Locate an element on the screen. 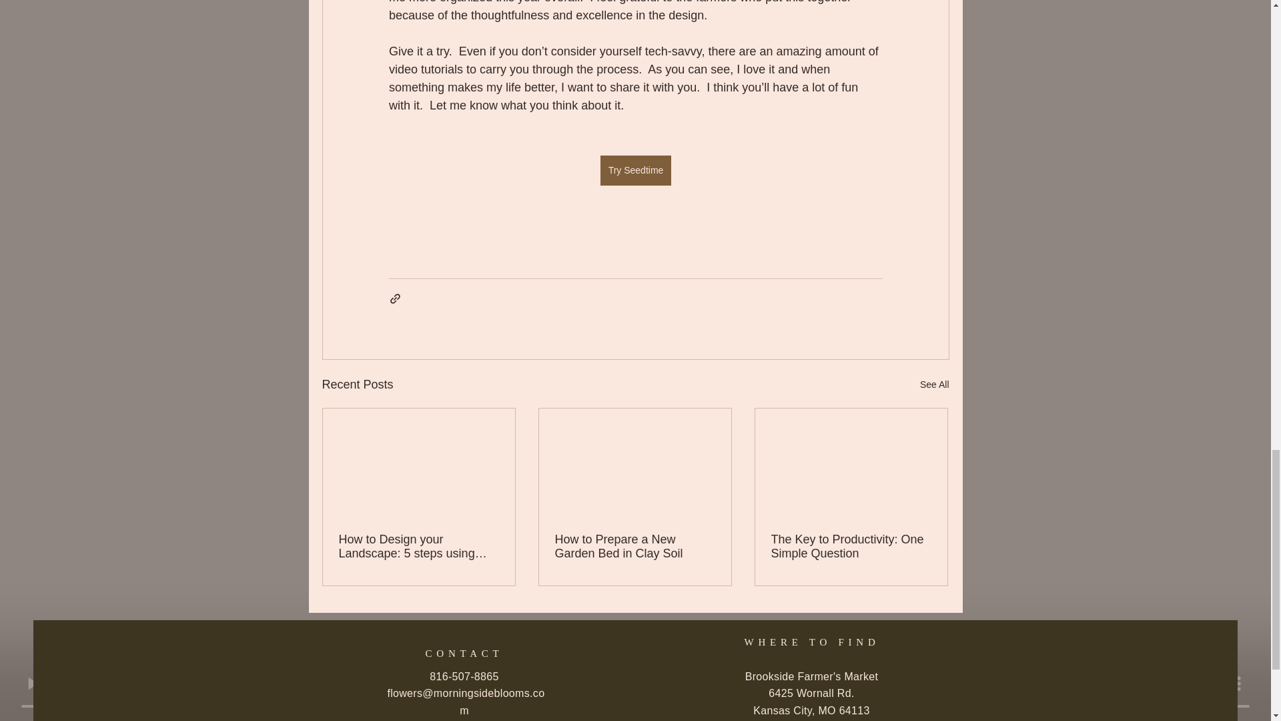 The image size is (1281, 721). The Key to Productivity: One Simple Question is located at coordinates (851, 547).